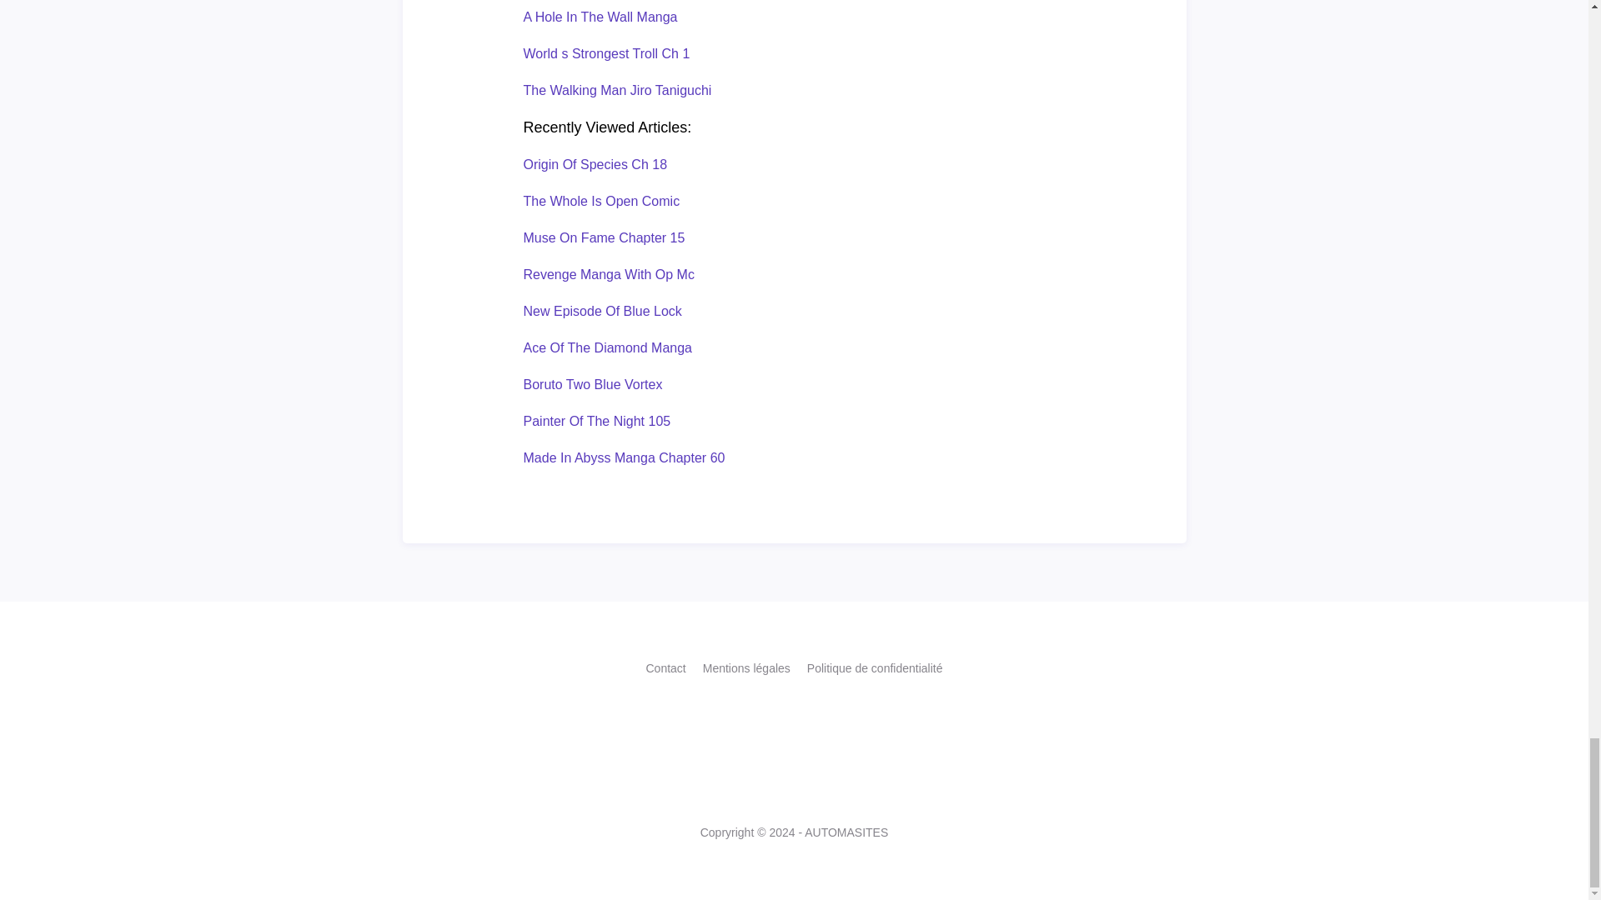  What do you see at coordinates (665, 668) in the screenshot?
I see `Contact` at bounding box center [665, 668].